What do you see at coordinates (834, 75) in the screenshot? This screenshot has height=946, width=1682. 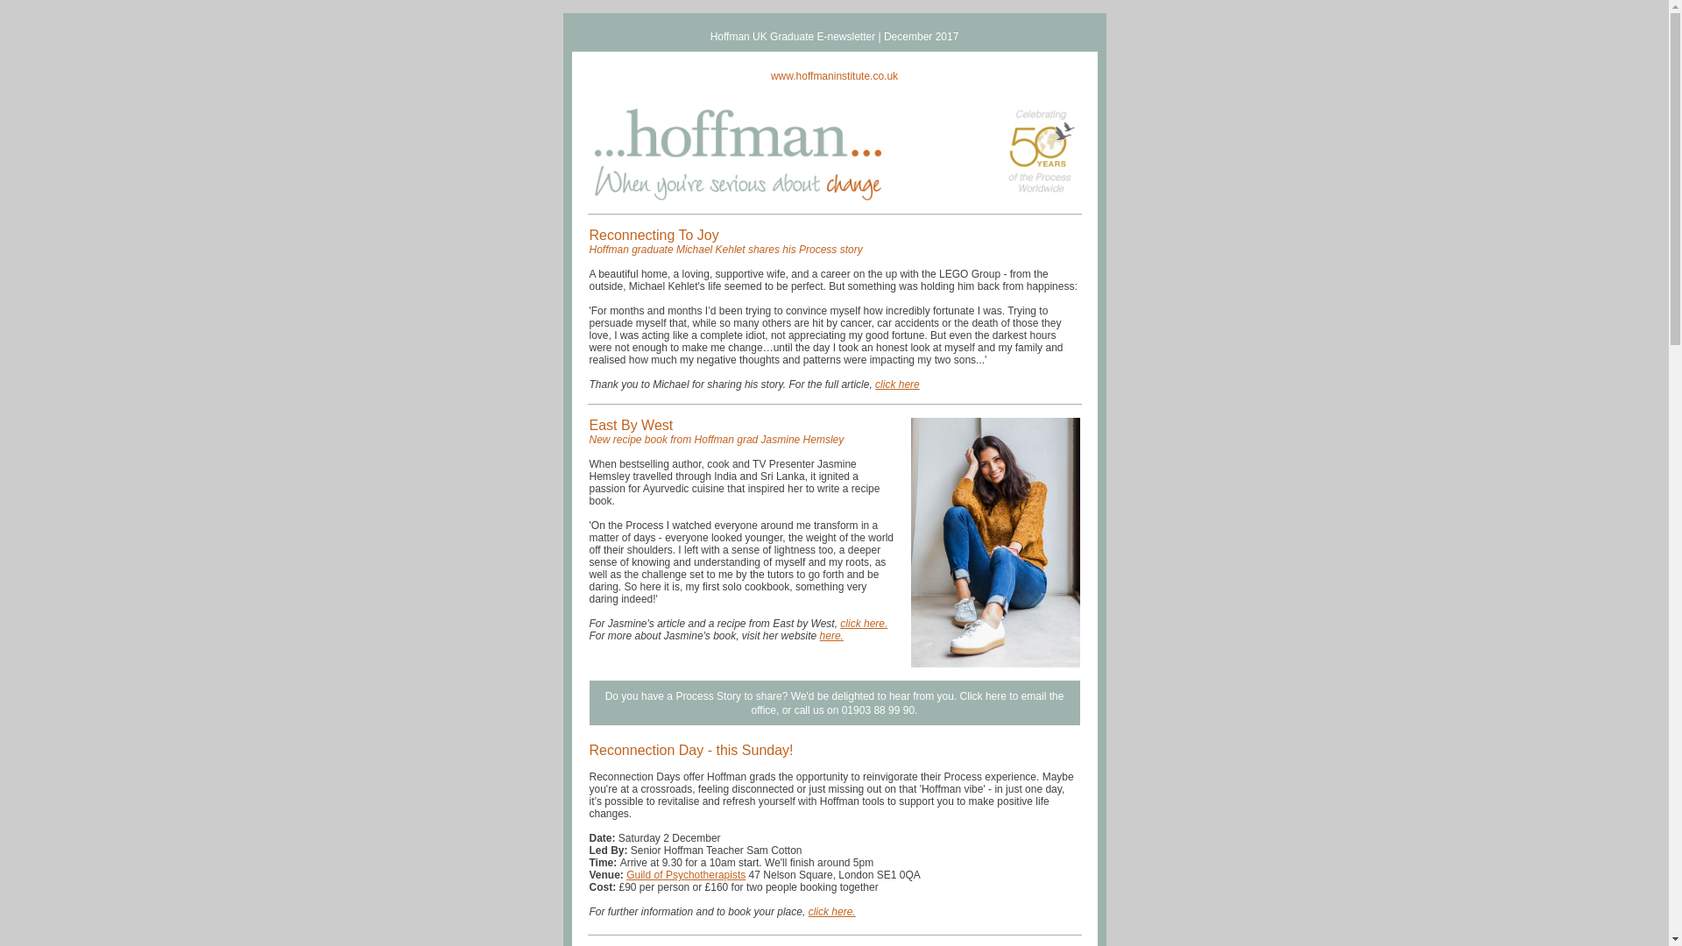 I see `www.hoffmaninstitute.co.uk` at bounding box center [834, 75].